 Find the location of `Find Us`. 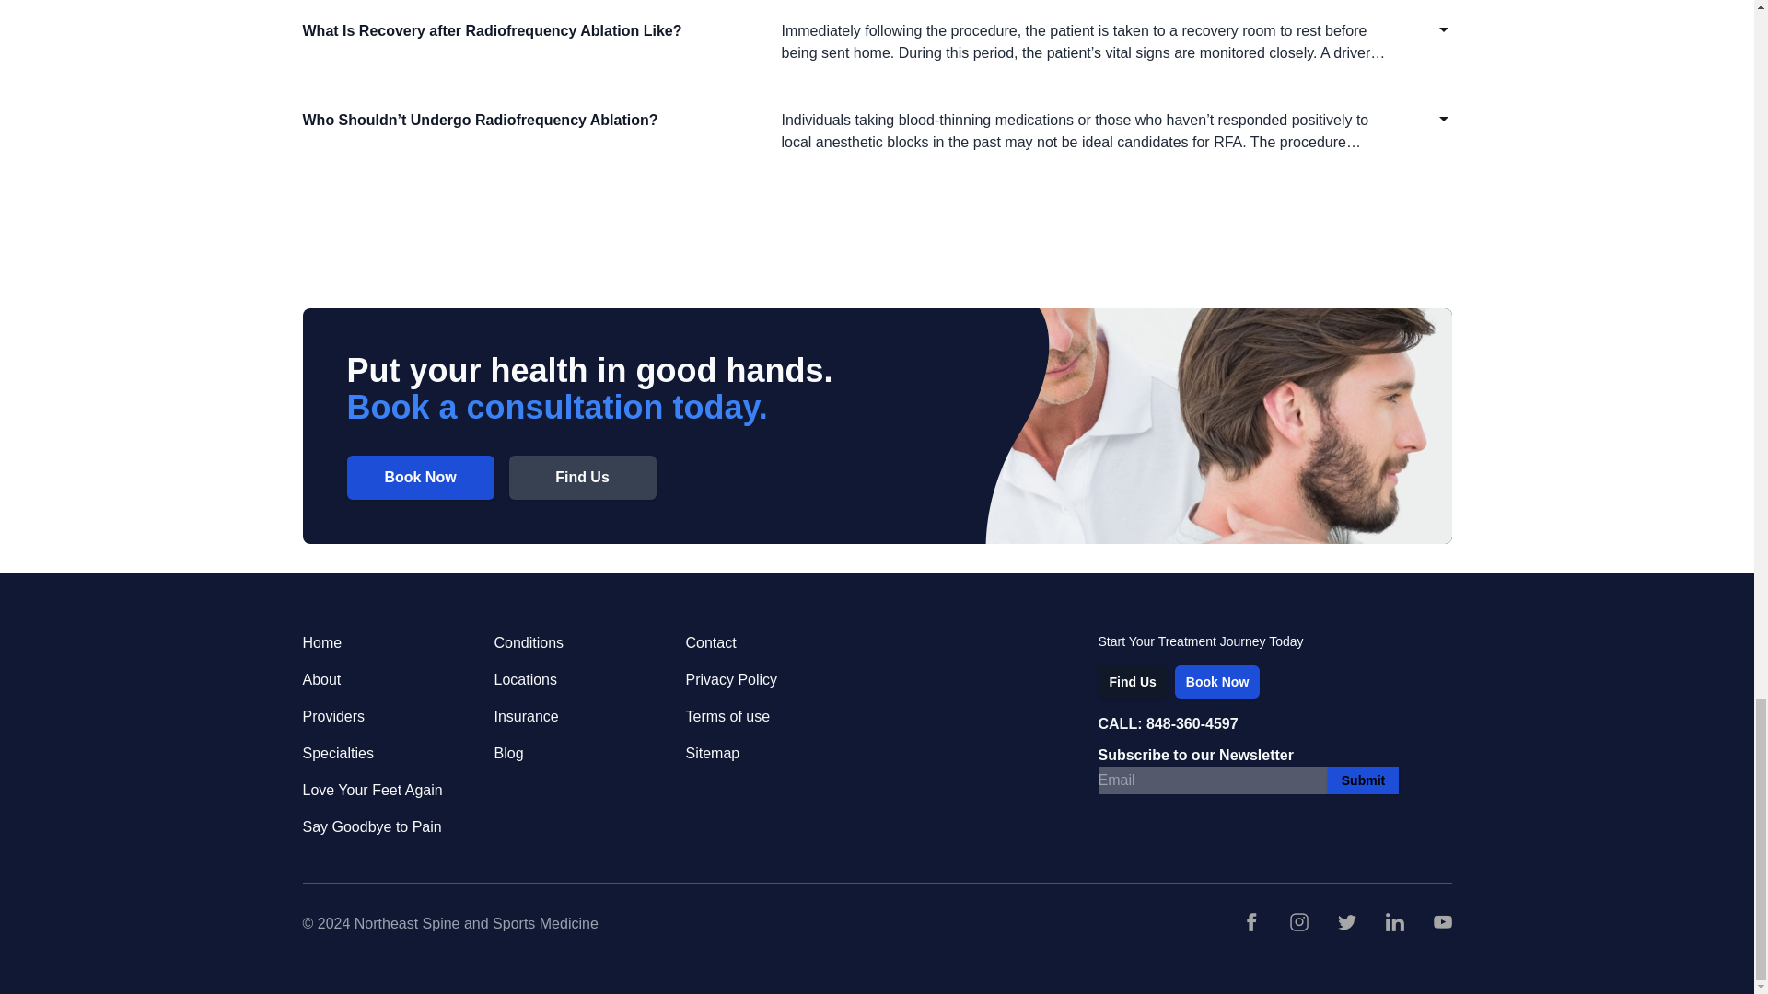

Find Us is located at coordinates (1133, 681).